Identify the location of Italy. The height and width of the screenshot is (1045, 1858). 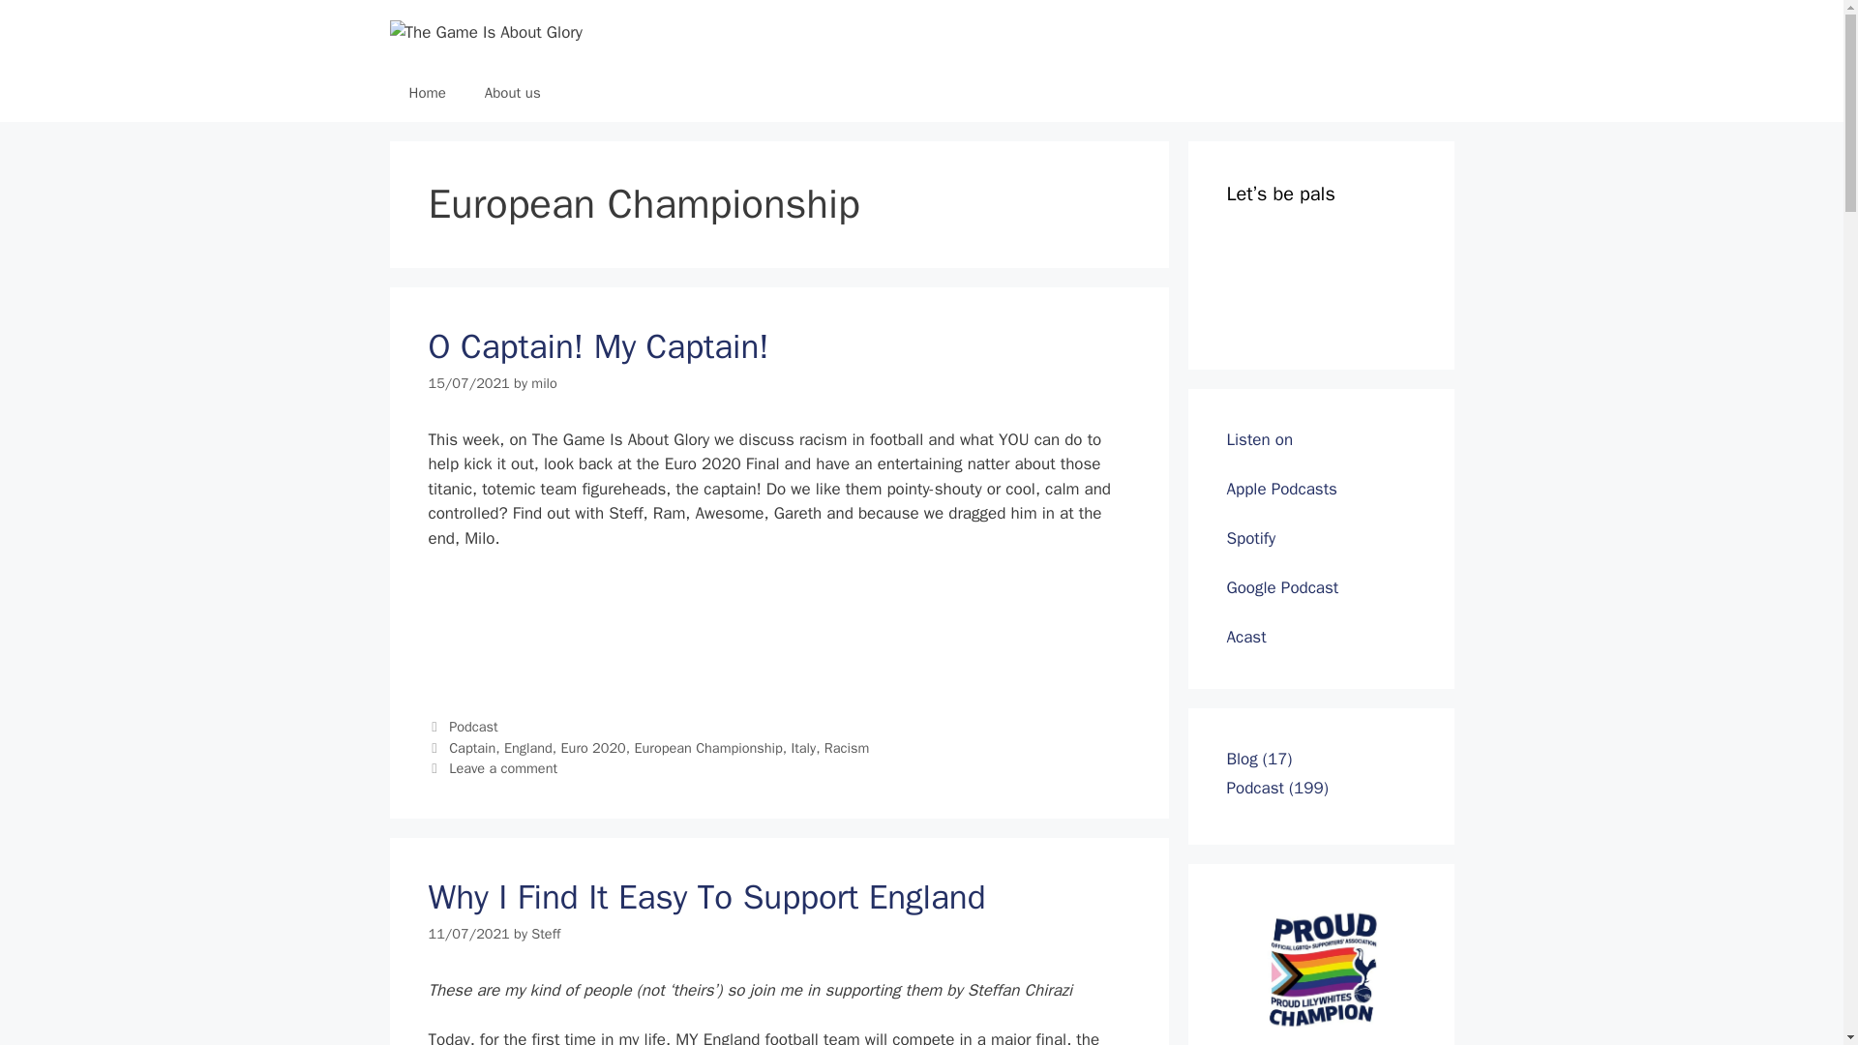
(803, 747).